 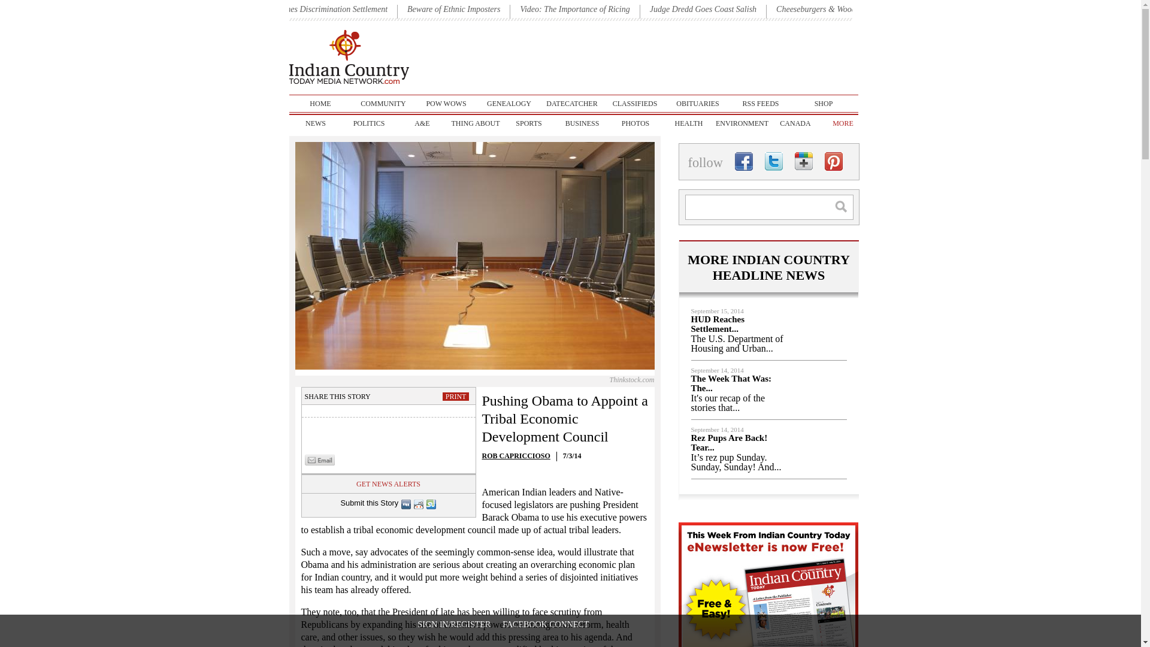 I want to click on SPORTS, so click(x=528, y=123).